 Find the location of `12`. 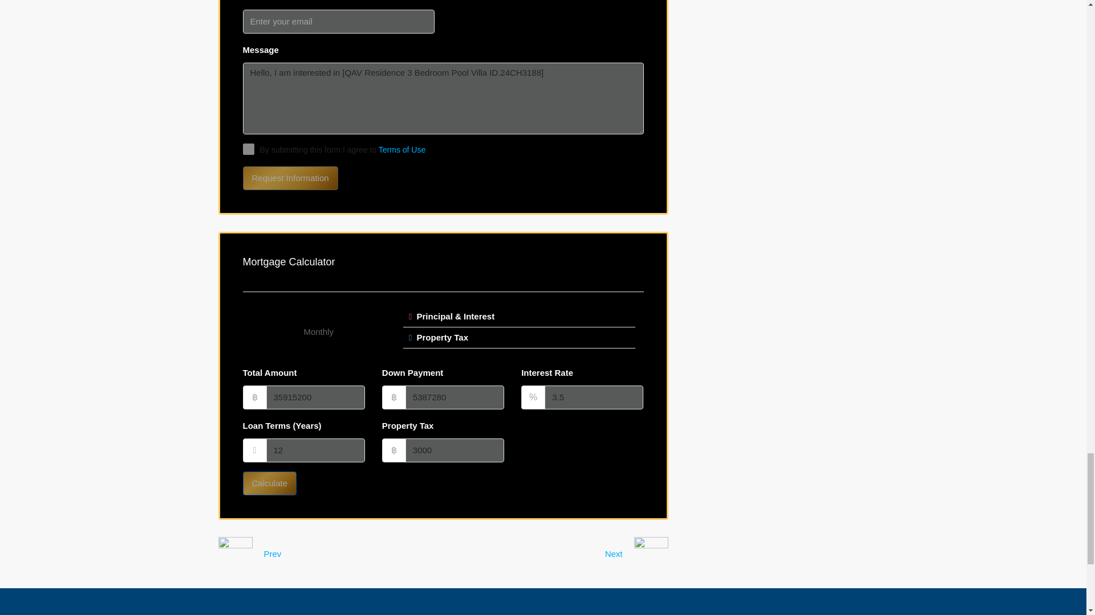

12 is located at coordinates (315, 450).